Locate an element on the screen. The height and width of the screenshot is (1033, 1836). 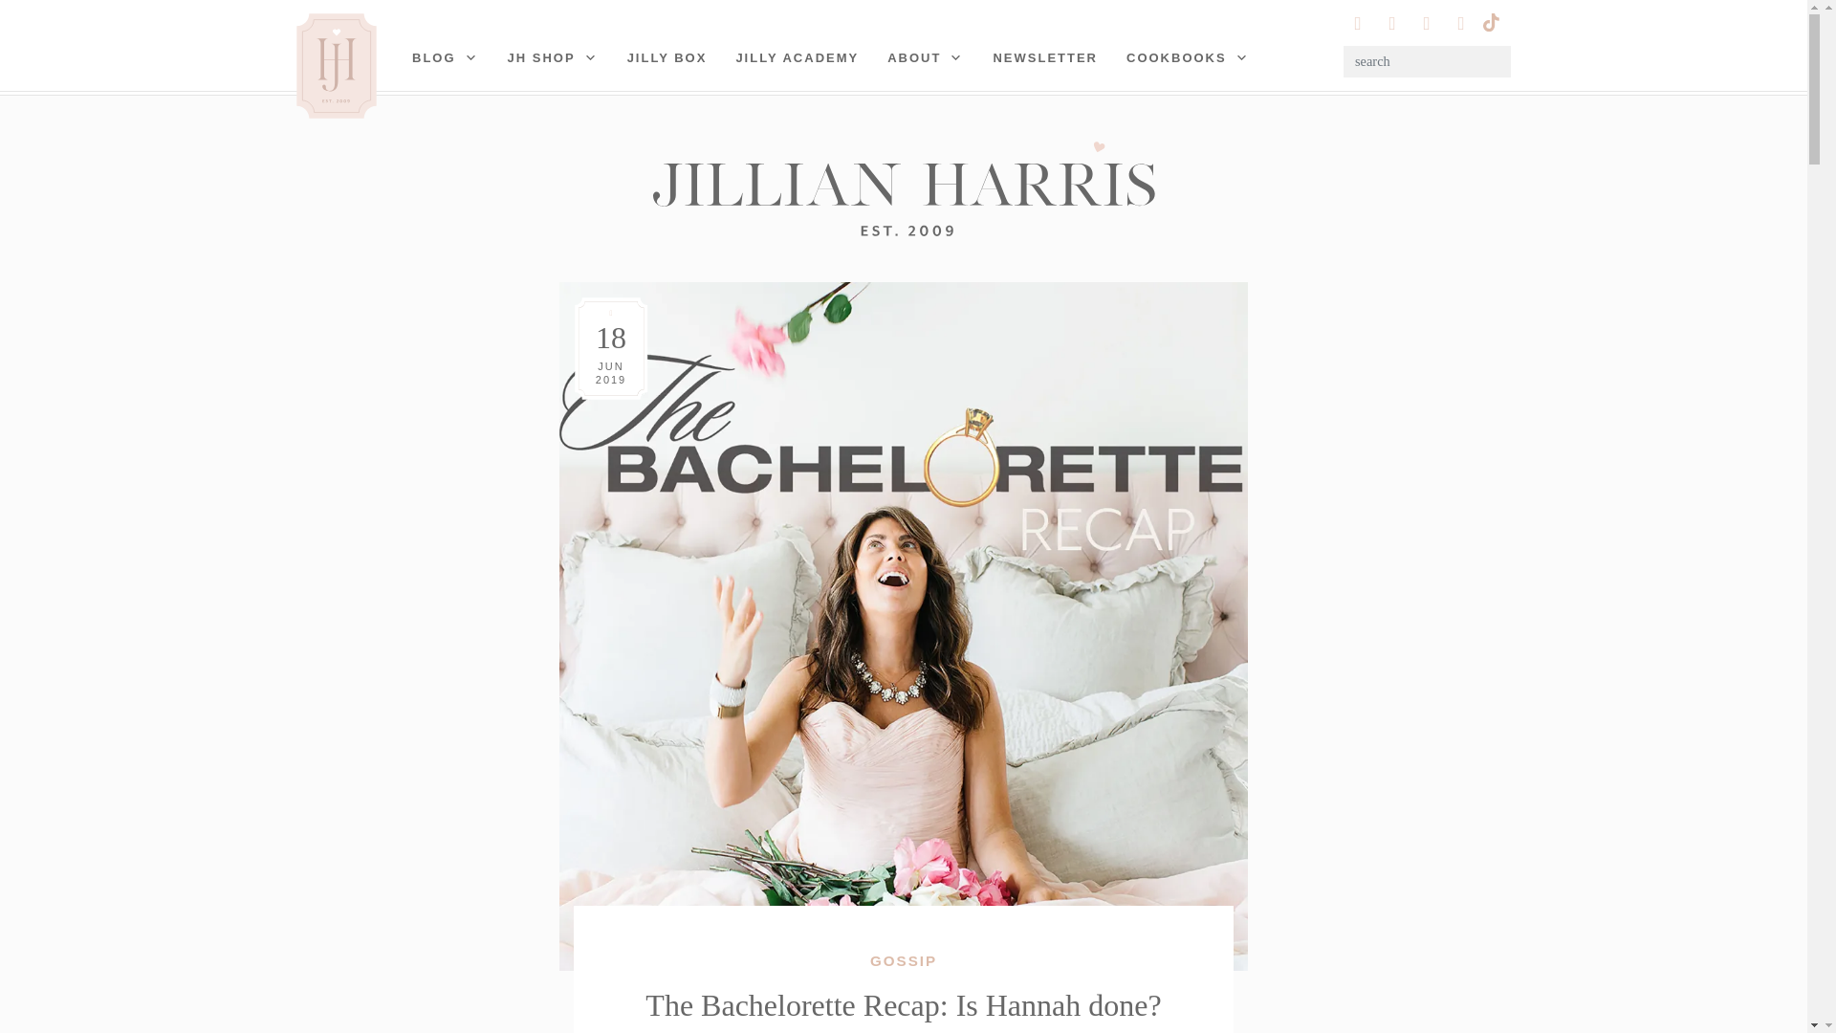
Visit our tiktok account is located at coordinates (1490, 20).